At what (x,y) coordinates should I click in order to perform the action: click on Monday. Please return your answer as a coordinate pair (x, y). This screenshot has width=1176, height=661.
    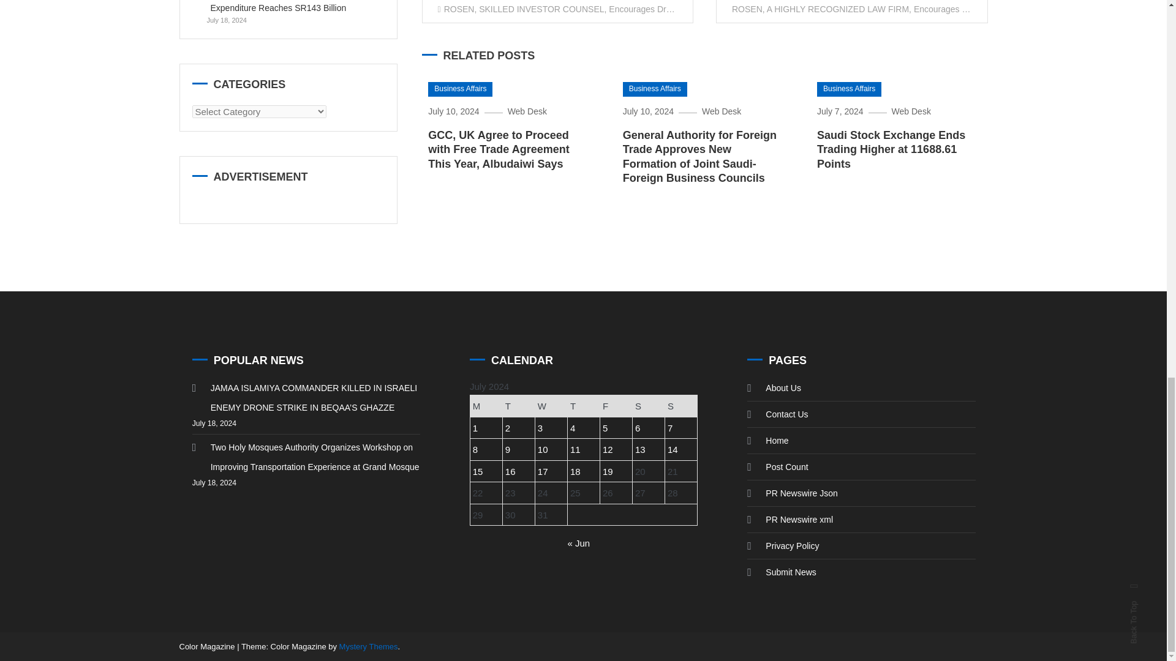
    Looking at the image, I should click on (486, 406).